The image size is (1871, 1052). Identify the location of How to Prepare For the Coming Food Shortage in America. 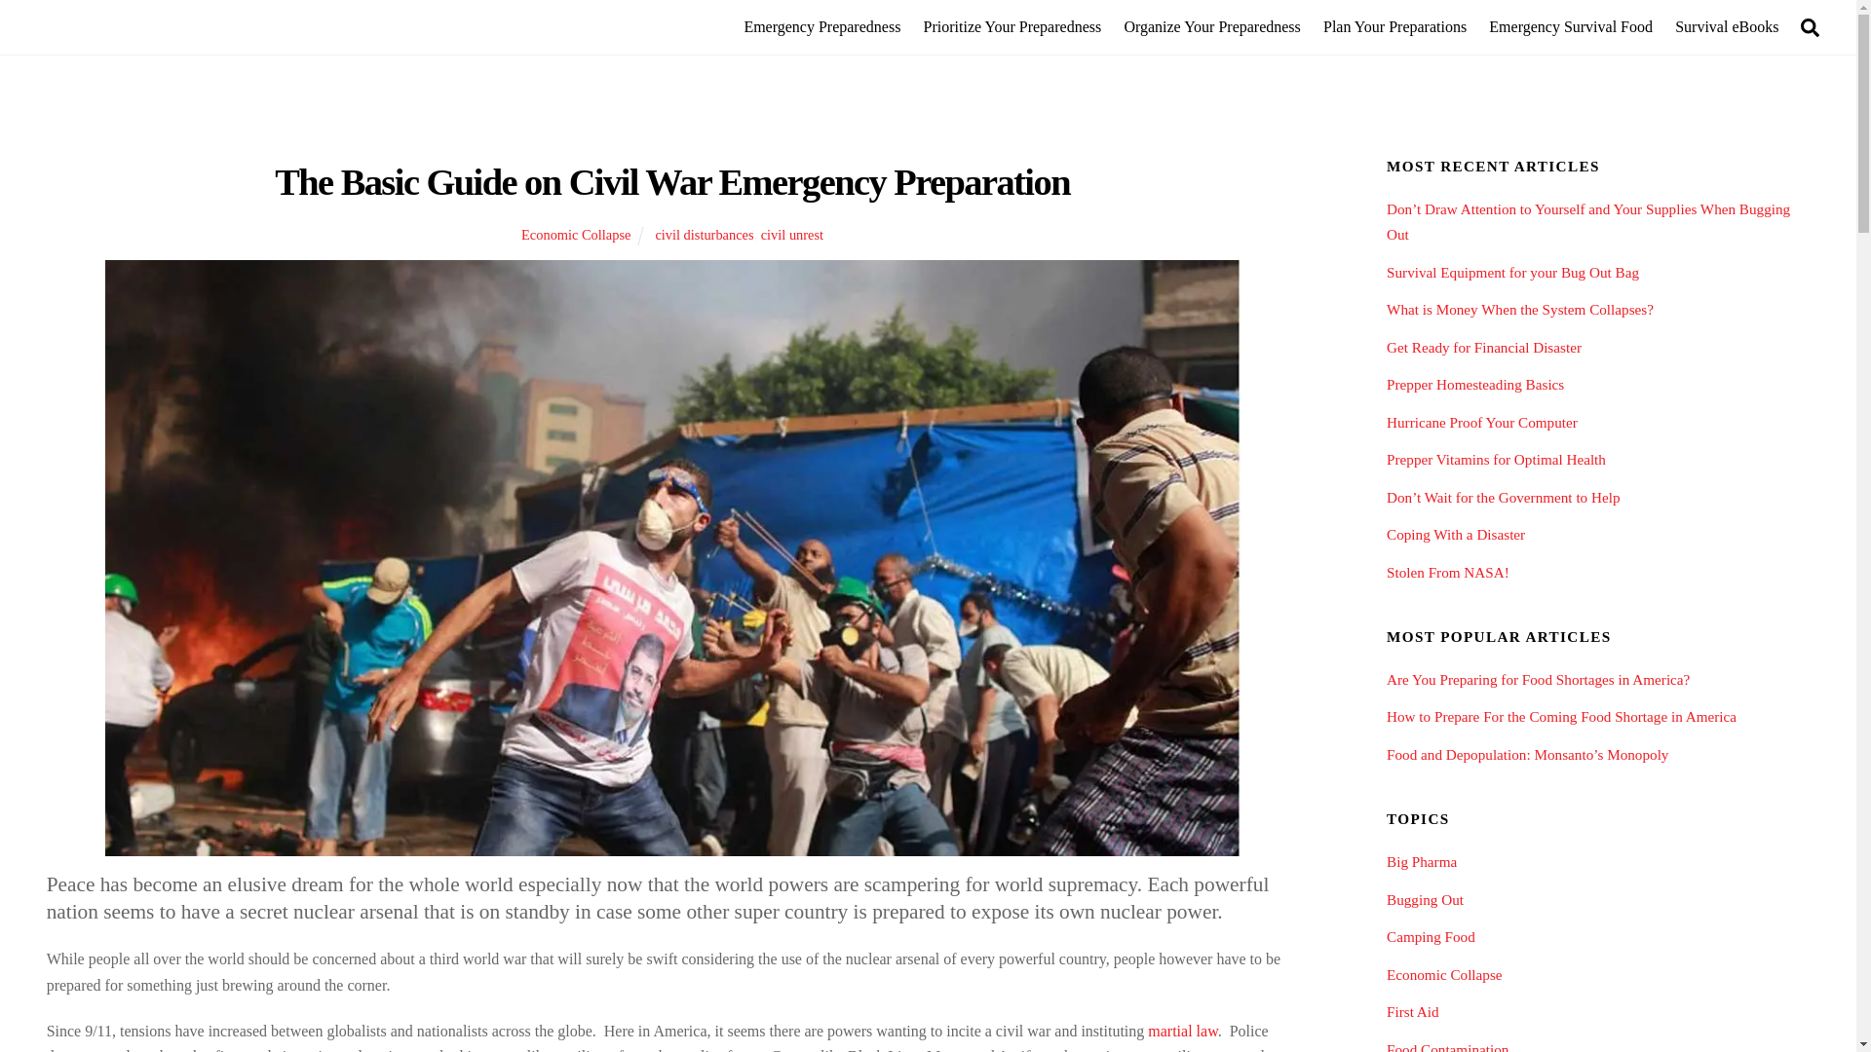
(1561, 716).